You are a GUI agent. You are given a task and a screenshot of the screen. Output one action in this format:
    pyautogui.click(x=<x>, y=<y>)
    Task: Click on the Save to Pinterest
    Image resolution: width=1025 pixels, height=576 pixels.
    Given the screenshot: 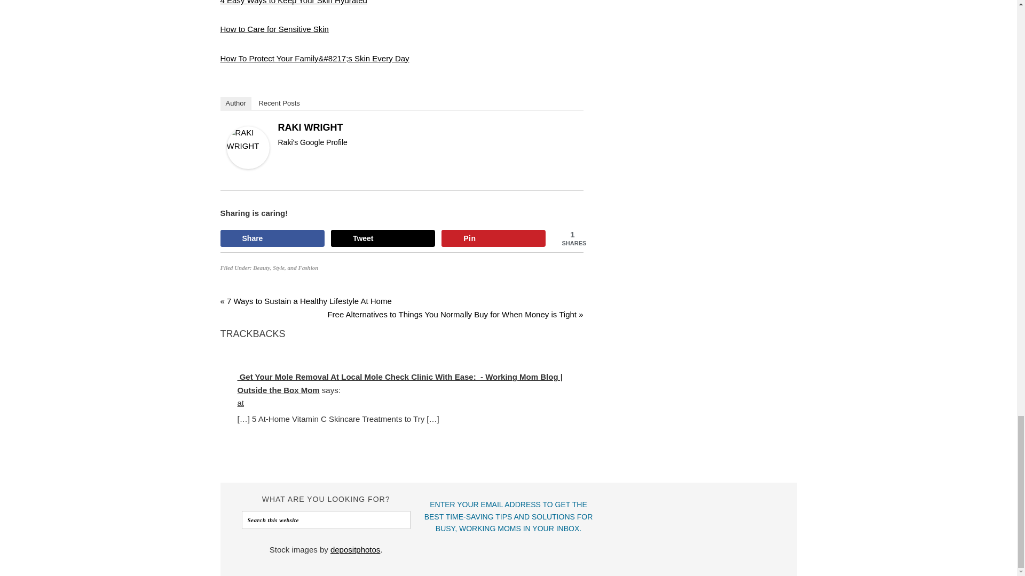 What is the action you would take?
    pyautogui.click(x=493, y=238)
    